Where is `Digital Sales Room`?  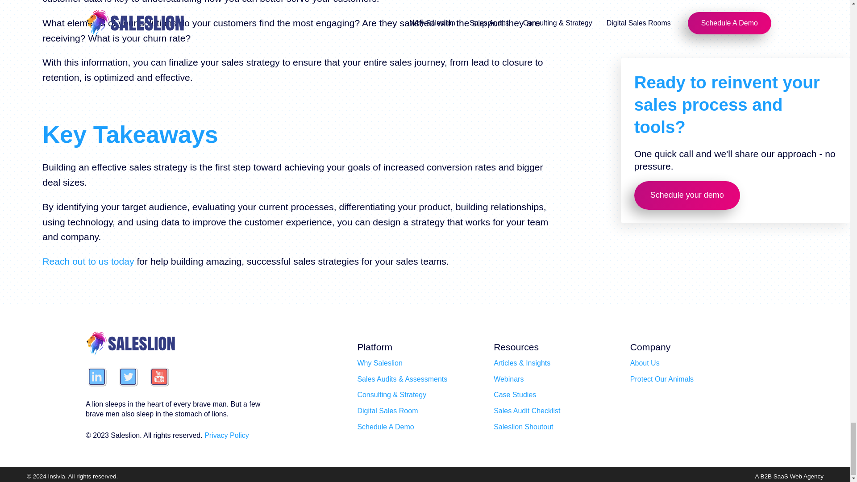
Digital Sales Room is located at coordinates (387, 411).